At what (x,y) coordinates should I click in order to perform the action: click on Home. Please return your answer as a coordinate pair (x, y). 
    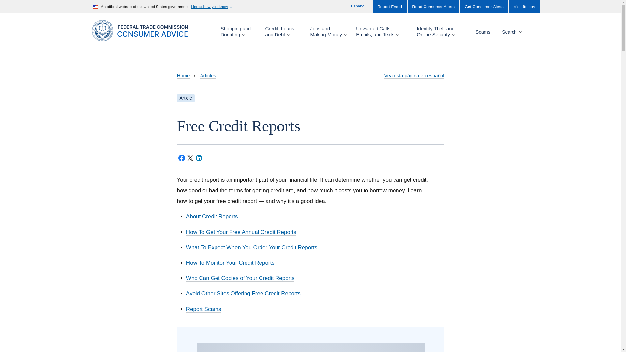
    Looking at the image, I should click on (183, 76).